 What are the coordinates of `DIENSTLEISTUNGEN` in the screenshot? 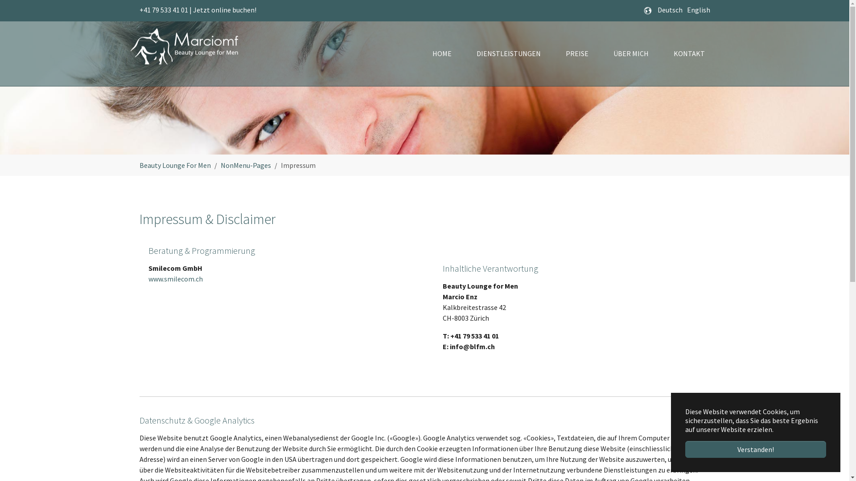 It's located at (508, 53).